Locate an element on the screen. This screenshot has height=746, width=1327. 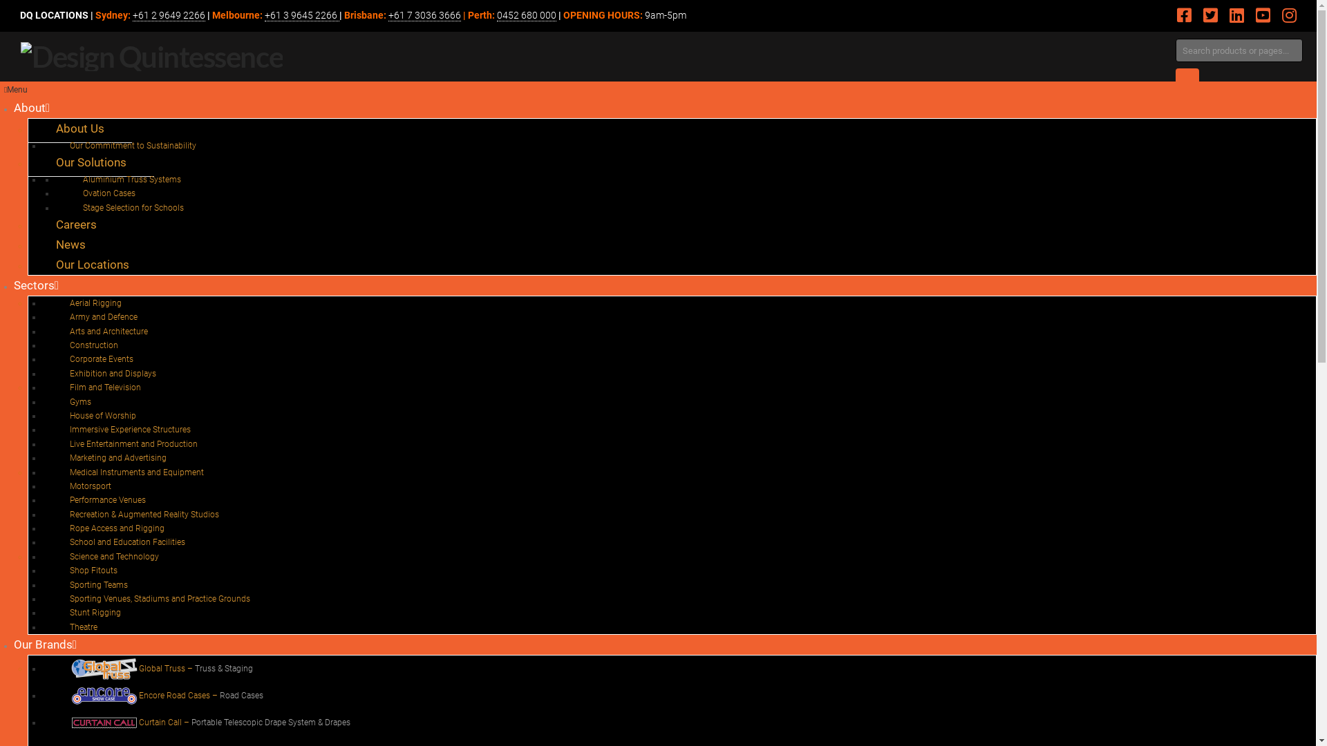
+61 3 9645 2266 is located at coordinates (302, 15).